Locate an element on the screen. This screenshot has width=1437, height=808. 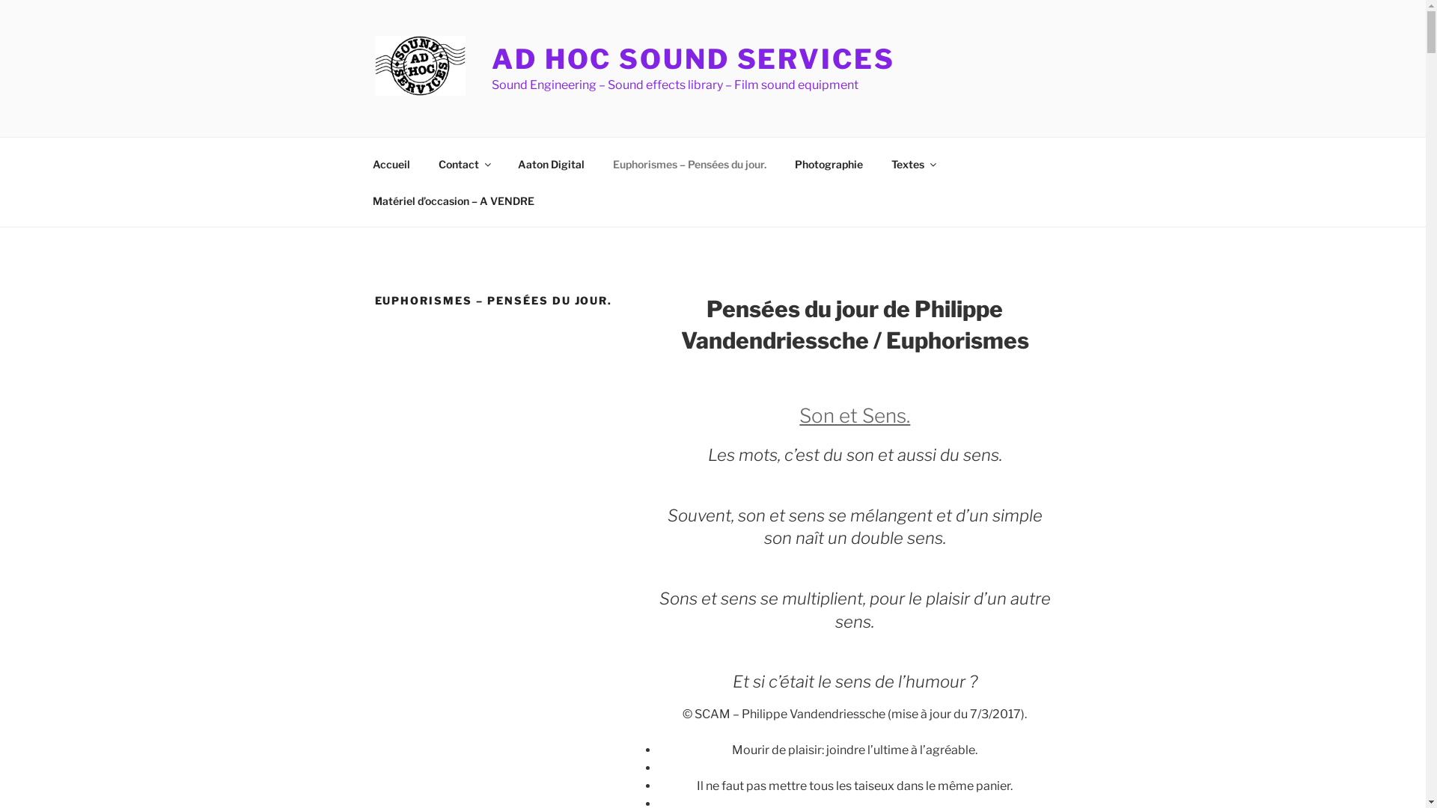
Textes is located at coordinates (913, 163).